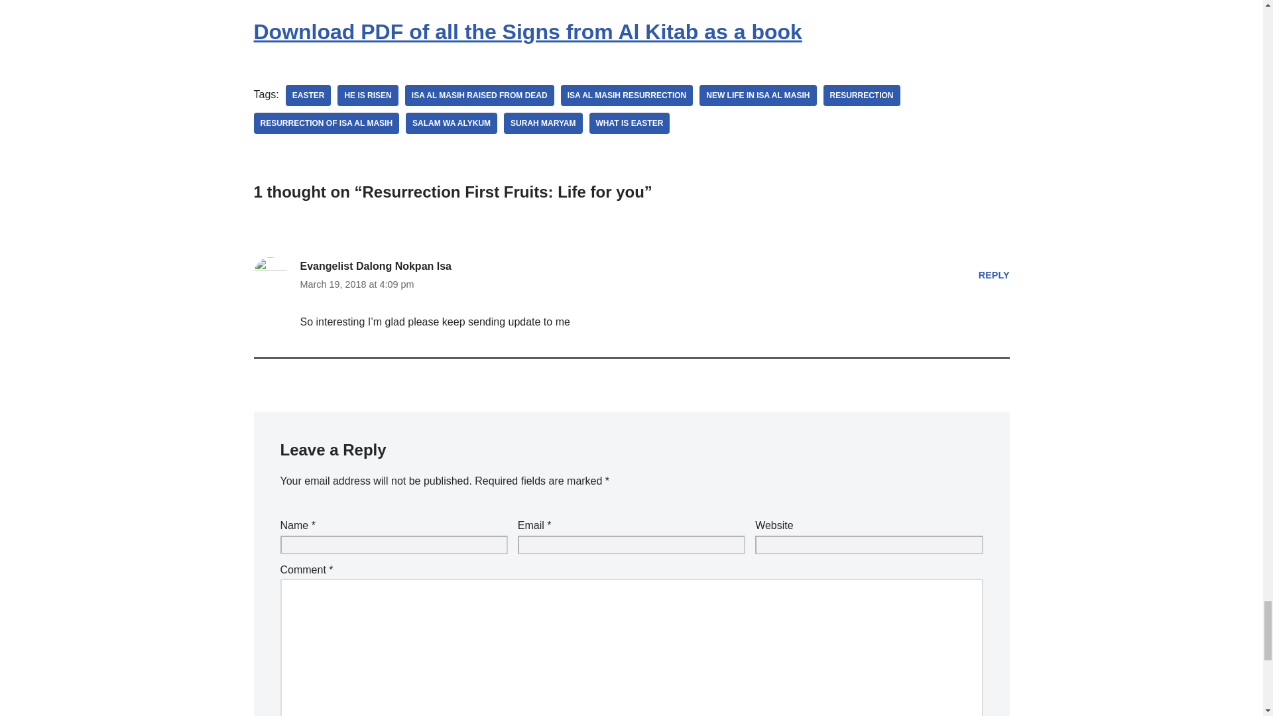 Image resolution: width=1273 pixels, height=716 pixels. Describe the element at coordinates (627, 95) in the screenshot. I see `Isa al Masih resurrection` at that location.